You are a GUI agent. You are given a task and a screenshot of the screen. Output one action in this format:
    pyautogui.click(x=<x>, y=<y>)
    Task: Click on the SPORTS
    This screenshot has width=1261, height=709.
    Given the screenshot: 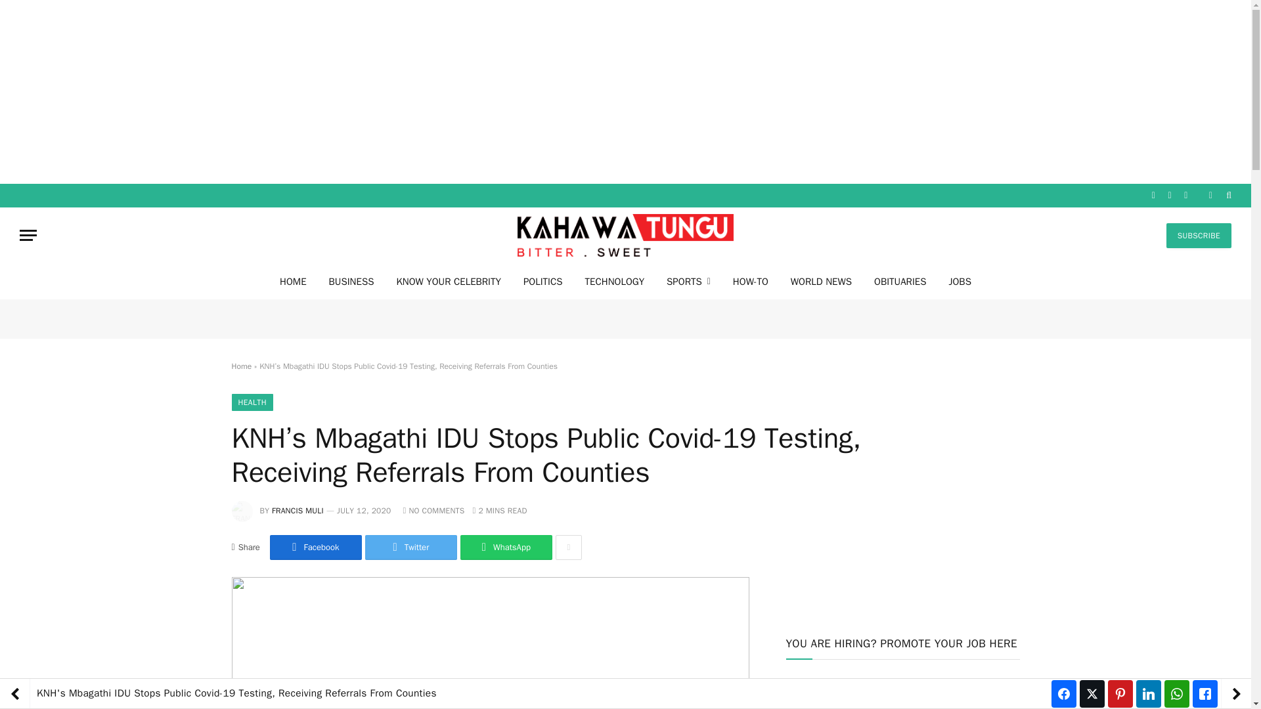 What is the action you would take?
    pyautogui.click(x=688, y=281)
    